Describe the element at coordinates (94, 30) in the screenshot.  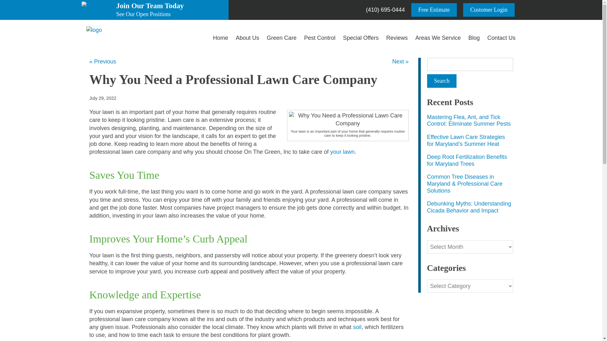
I see `About Us` at that location.